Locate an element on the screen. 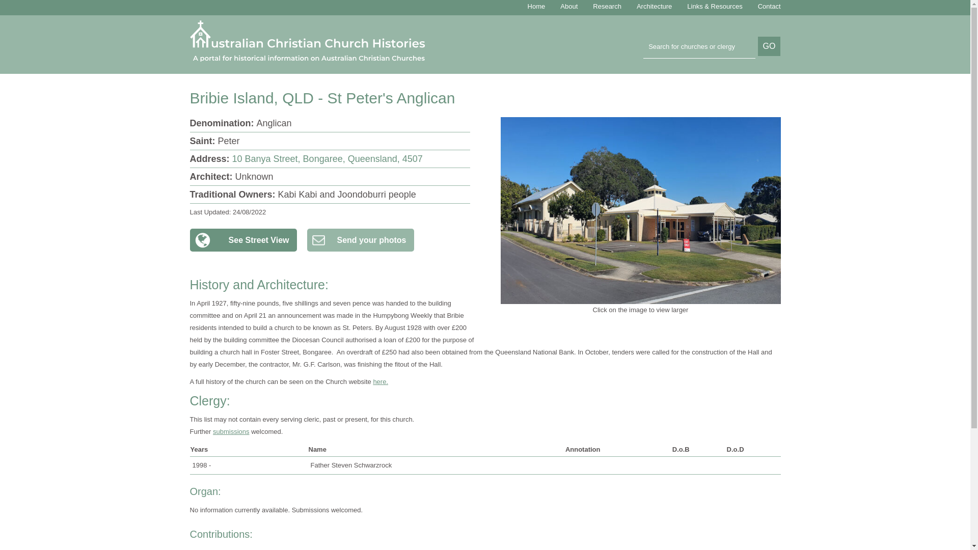 The image size is (978, 550). Australian Christian Church Histories is located at coordinates (314, 41).